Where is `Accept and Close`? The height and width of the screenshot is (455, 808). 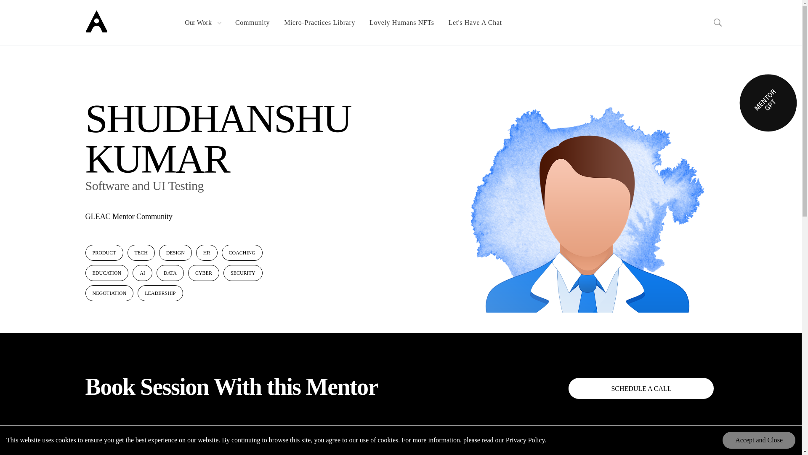
Accept and Close is located at coordinates (758, 440).